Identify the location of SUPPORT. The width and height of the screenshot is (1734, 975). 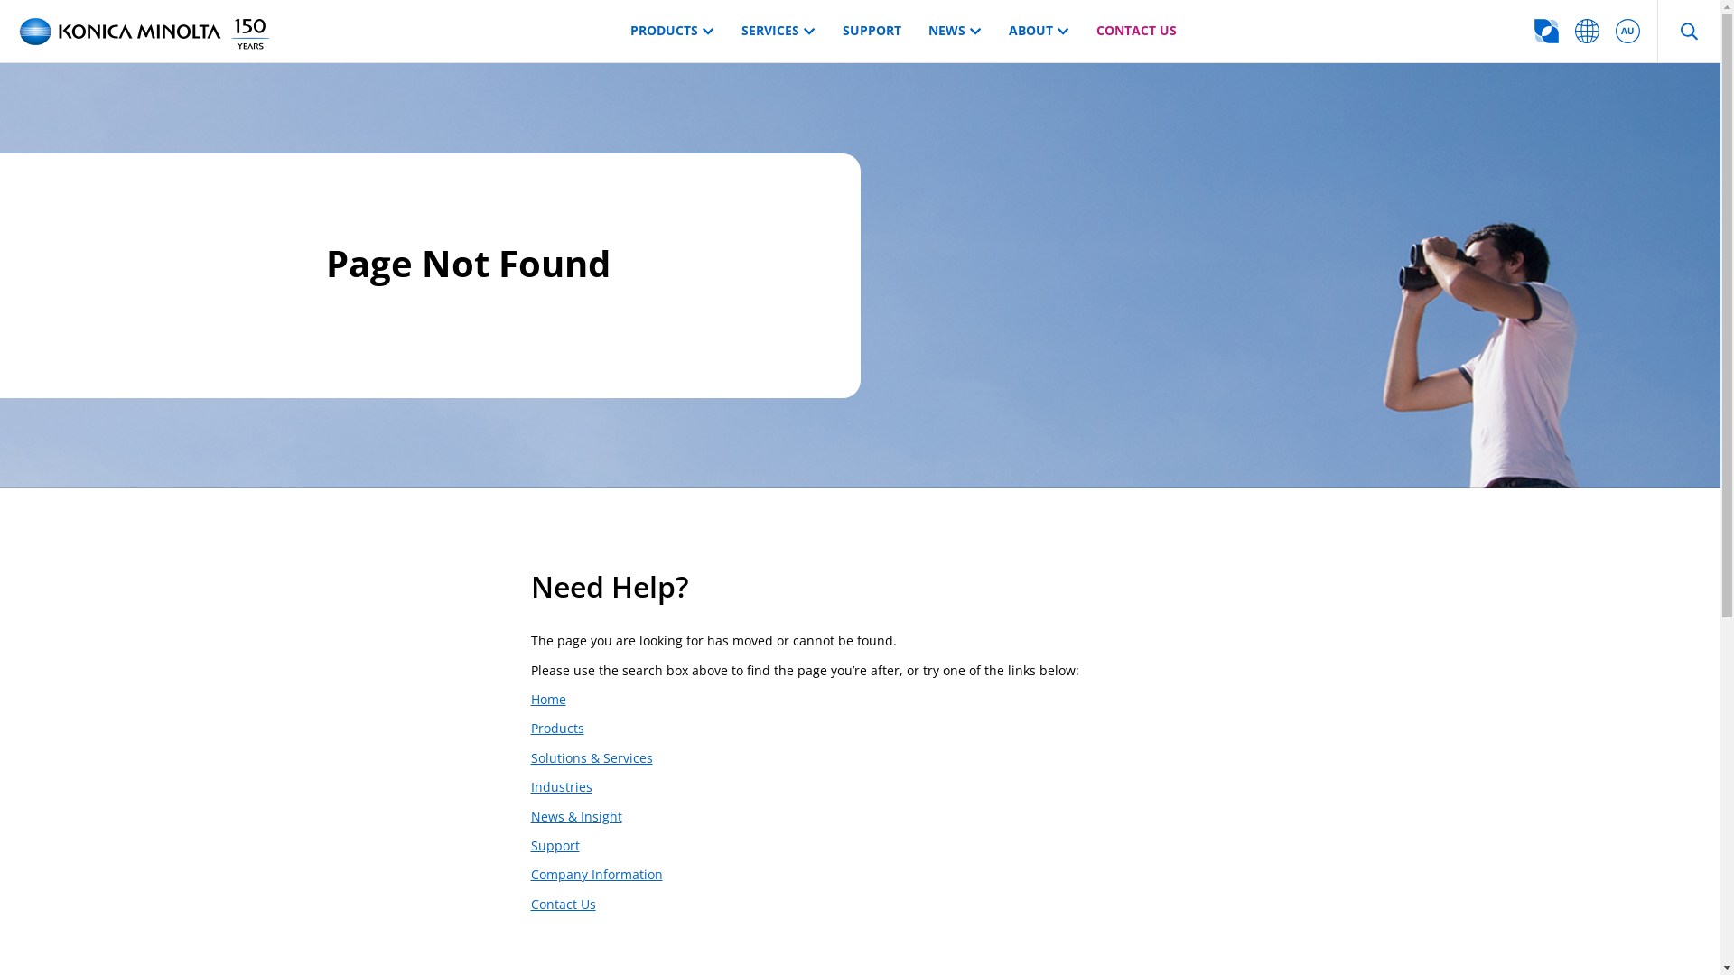
(871, 32).